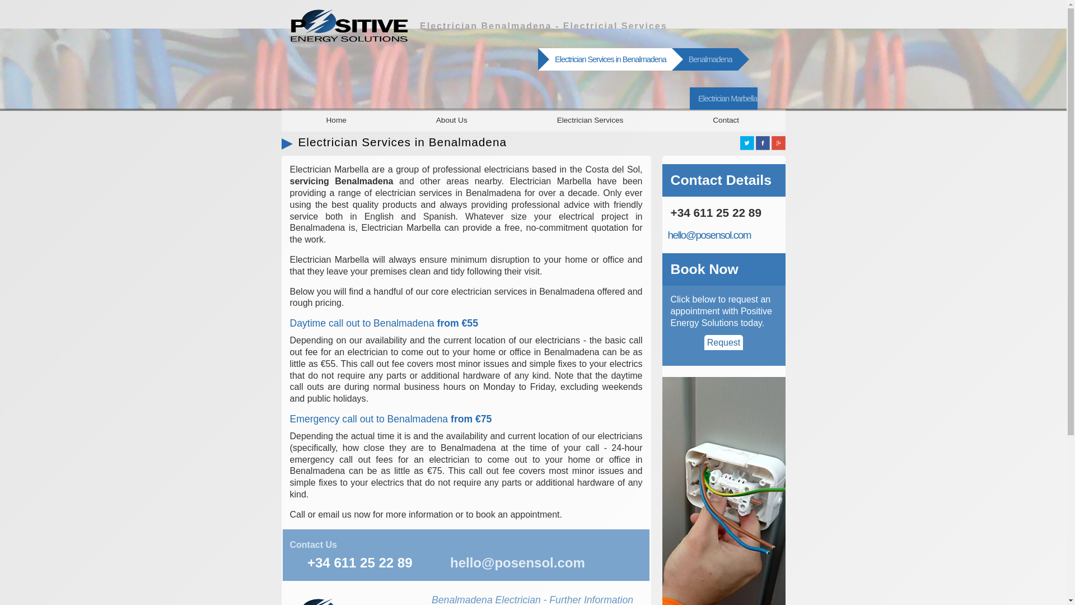  I want to click on Contact Us, so click(314, 544).